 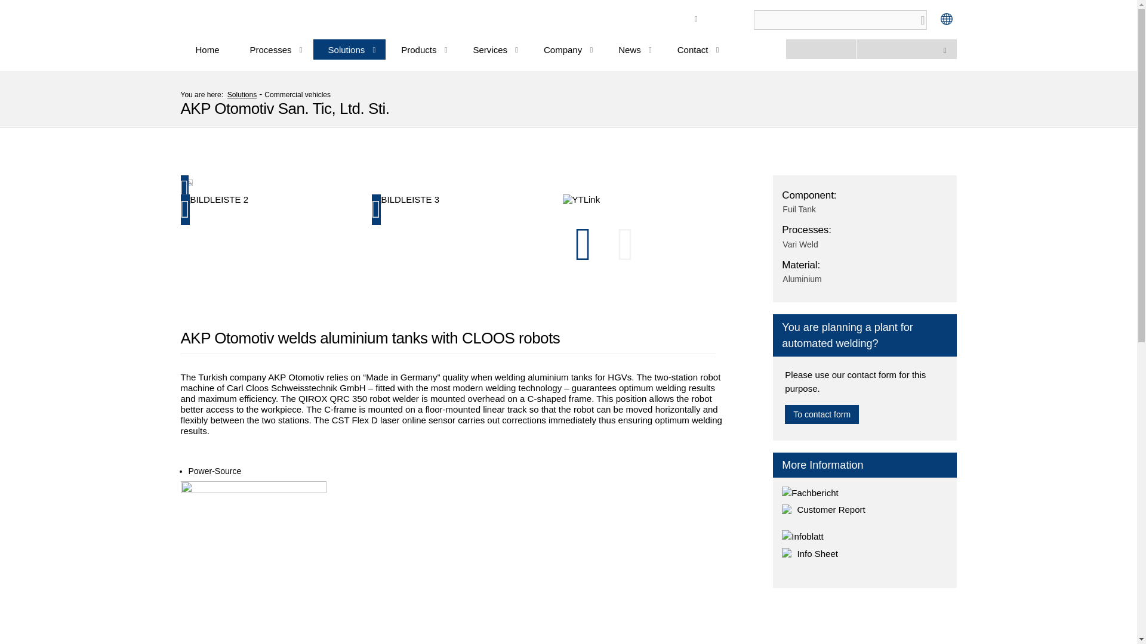 What do you see at coordinates (252, 562) in the screenshot?
I see `QINEO NexT-452-AC Premium` at bounding box center [252, 562].